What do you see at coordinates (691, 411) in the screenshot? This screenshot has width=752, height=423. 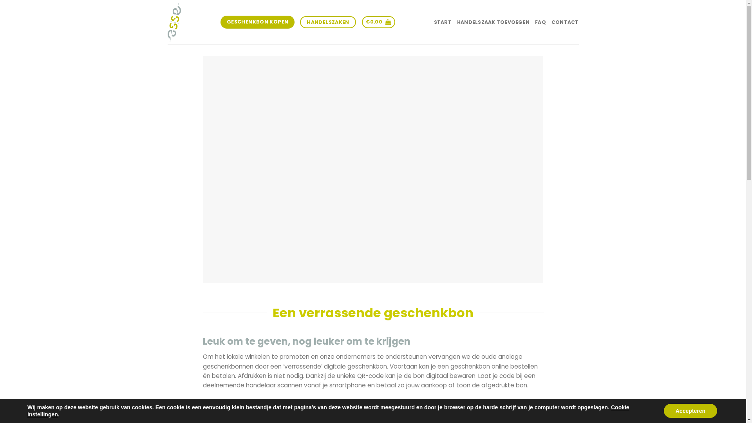 I see `Accepteren` at bounding box center [691, 411].